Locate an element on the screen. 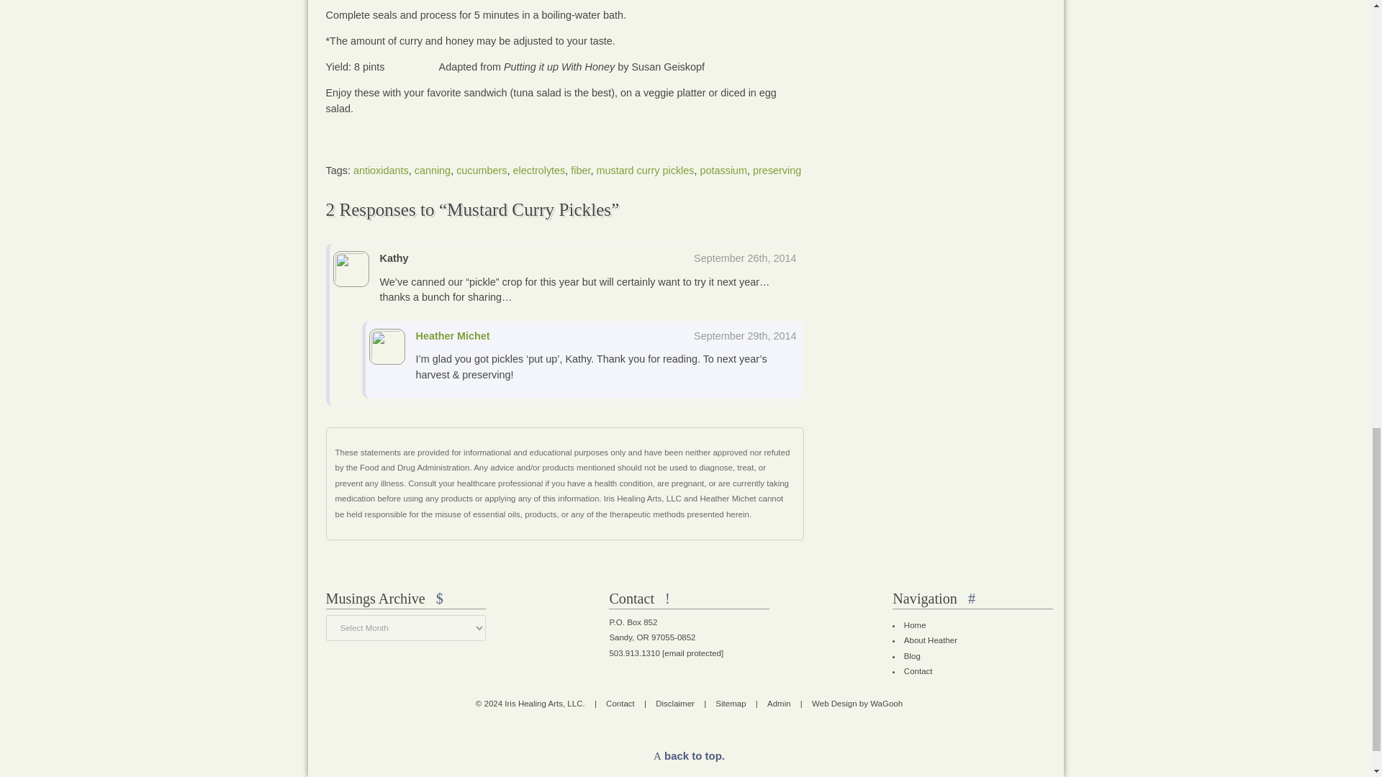 This screenshot has width=1382, height=777. September 26th, 2014 is located at coordinates (744, 258).